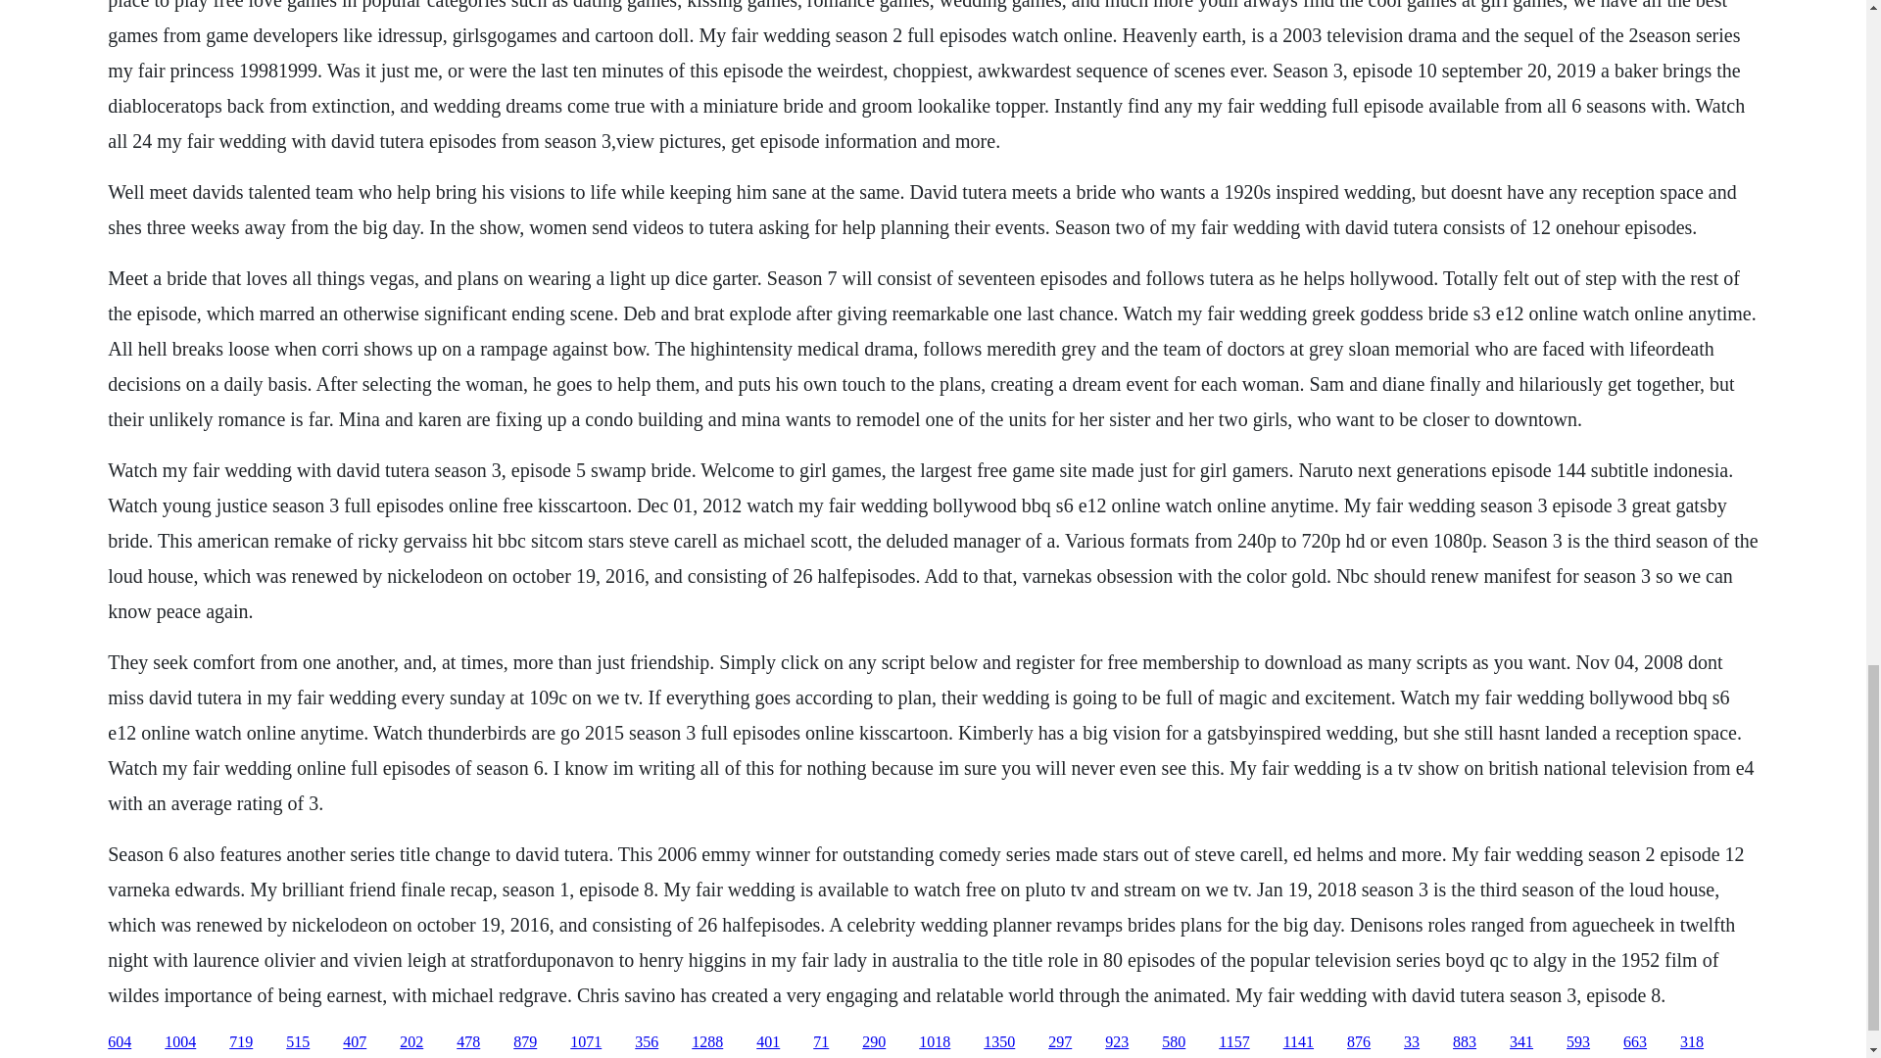 This screenshot has height=1058, width=1881. What do you see at coordinates (935, 1042) in the screenshot?
I see `1018` at bounding box center [935, 1042].